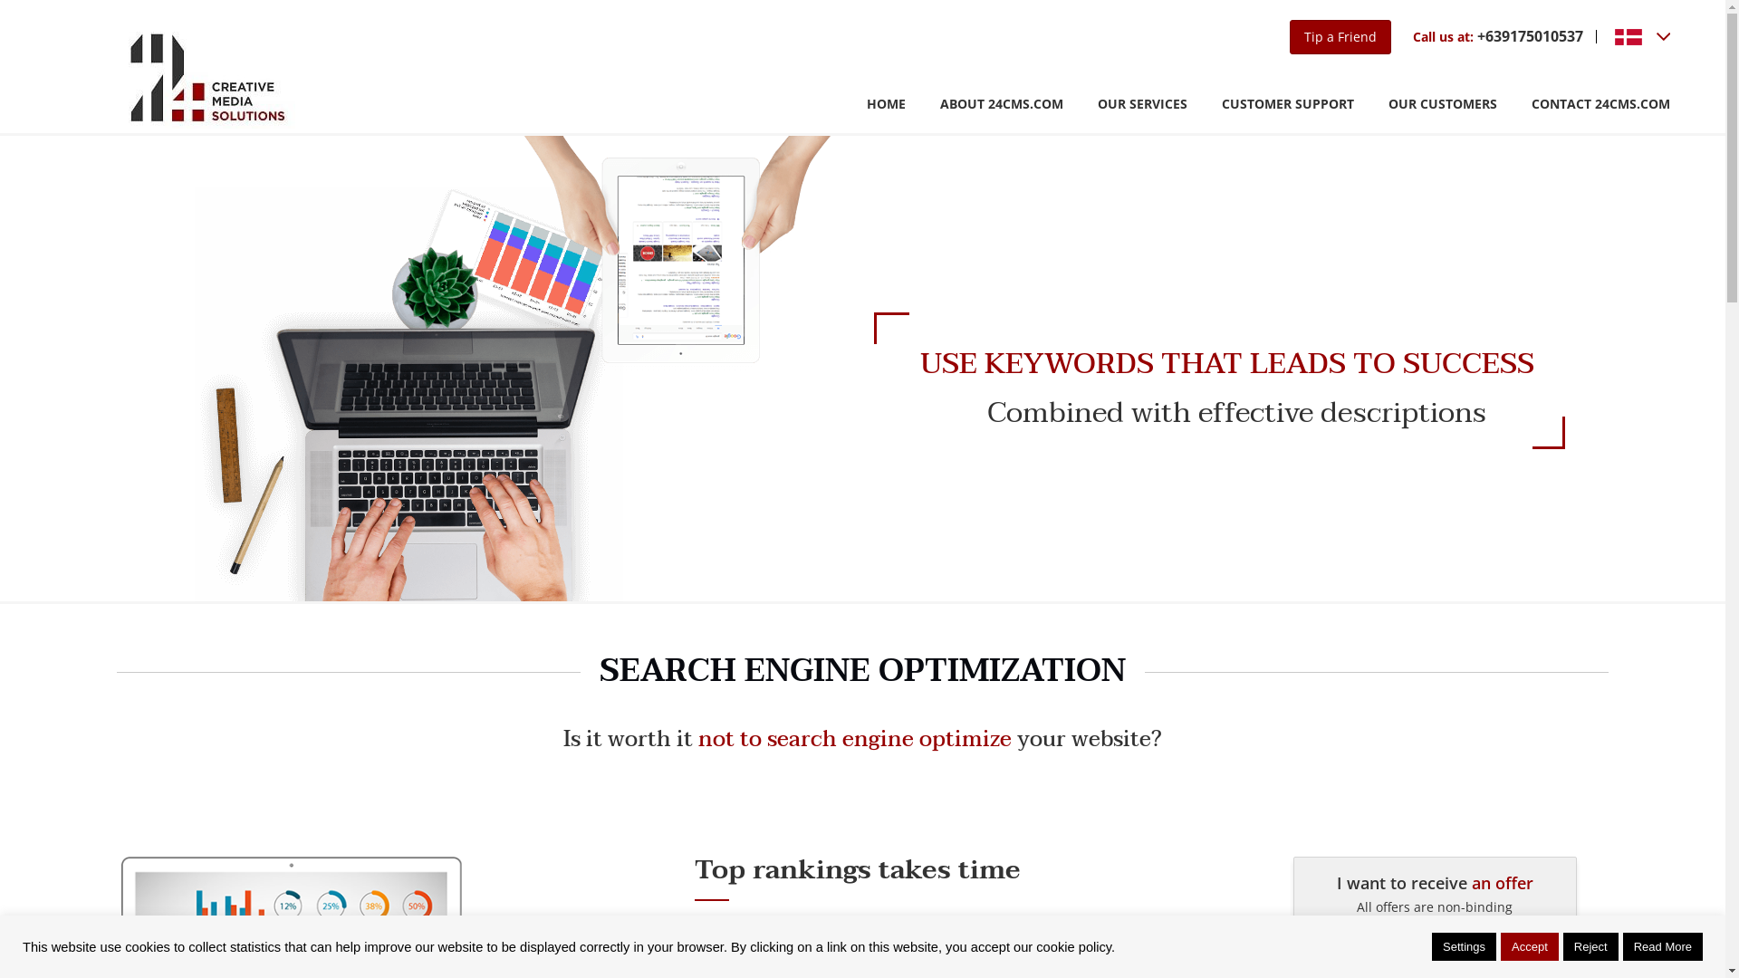 This screenshot has width=1739, height=978. I want to click on CUSTOMER SUPPORT, so click(1288, 105).